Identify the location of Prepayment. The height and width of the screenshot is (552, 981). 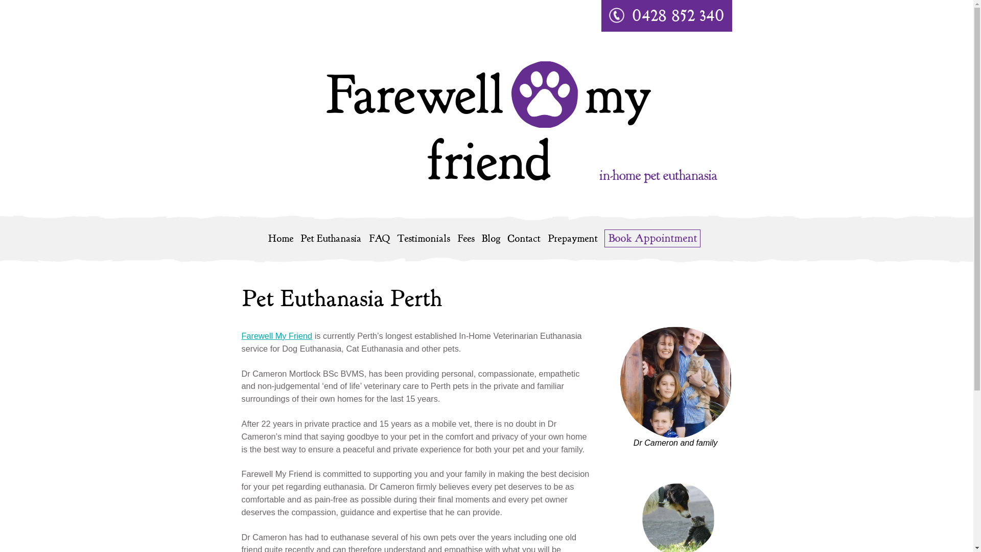
(572, 239).